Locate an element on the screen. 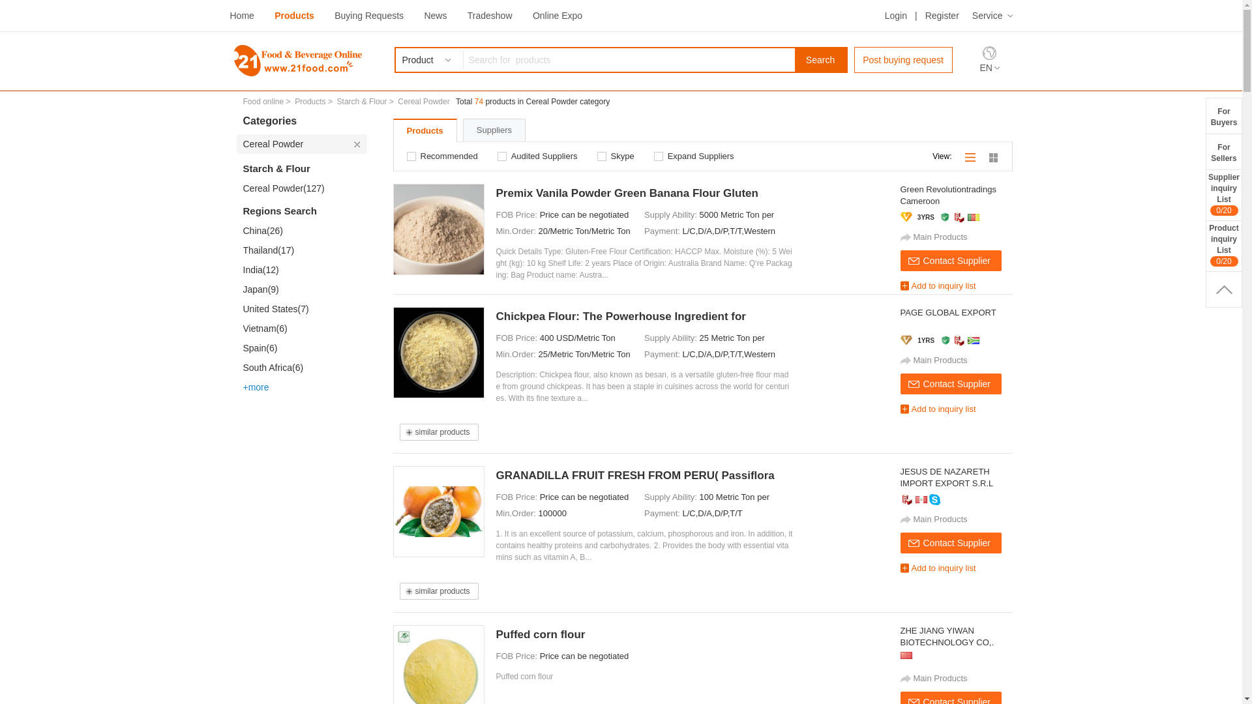 This screenshot has width=1252, height=704. Starch & Flour is located at coordinates (363, 102).